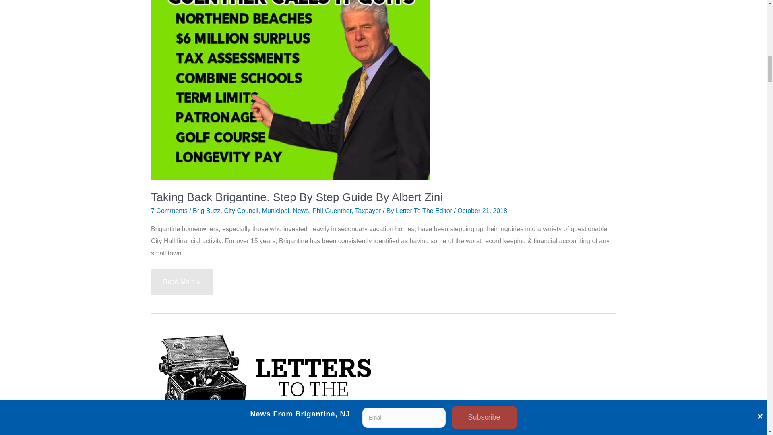 The height and width of the screenshot is (435, 773). Describe the element at coordinates (425, 211) in the screenshot. I see `View all posts by Letter To The Editor` at that location.